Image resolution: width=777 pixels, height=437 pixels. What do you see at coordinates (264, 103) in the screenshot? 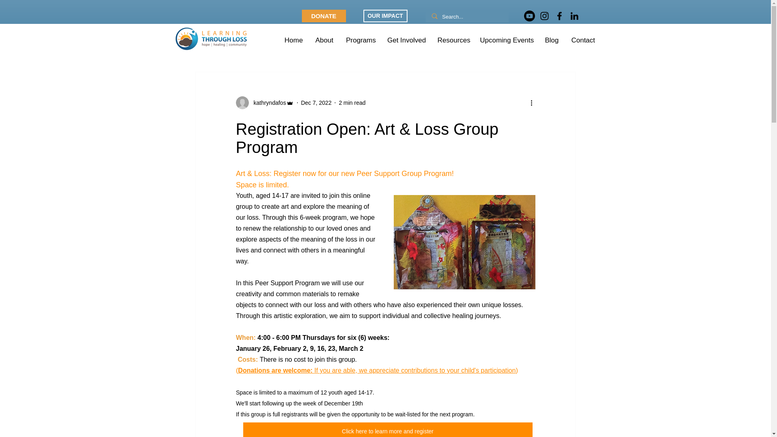
I see `kathryndafos` at bounding box center [264, 103].